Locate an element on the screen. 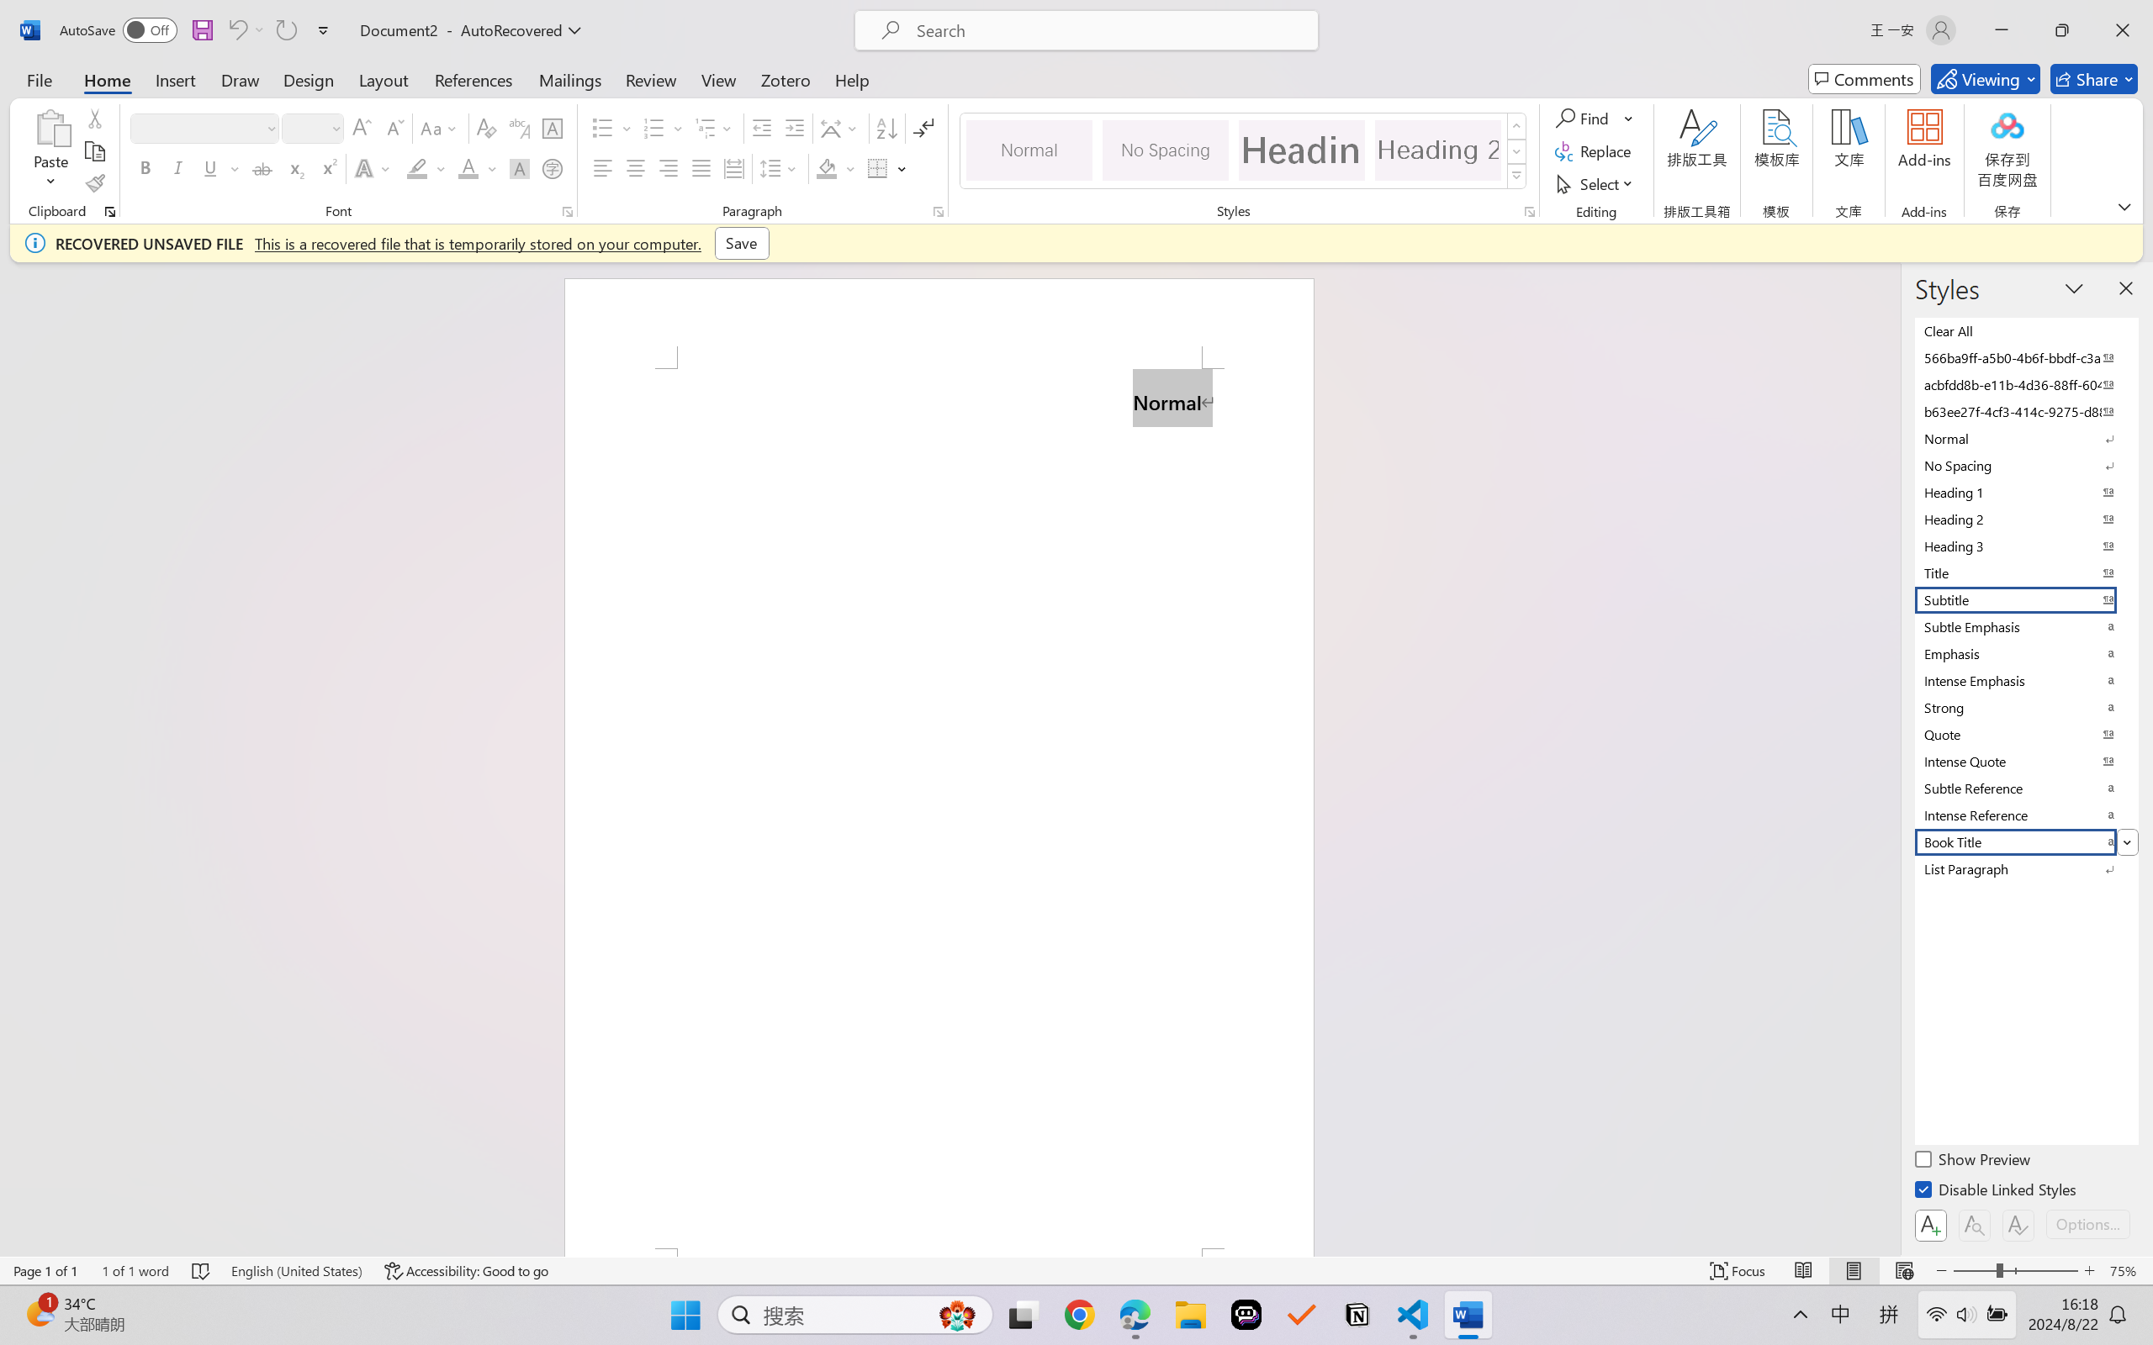  Can't Repeat is located at coordinates (286, 30).